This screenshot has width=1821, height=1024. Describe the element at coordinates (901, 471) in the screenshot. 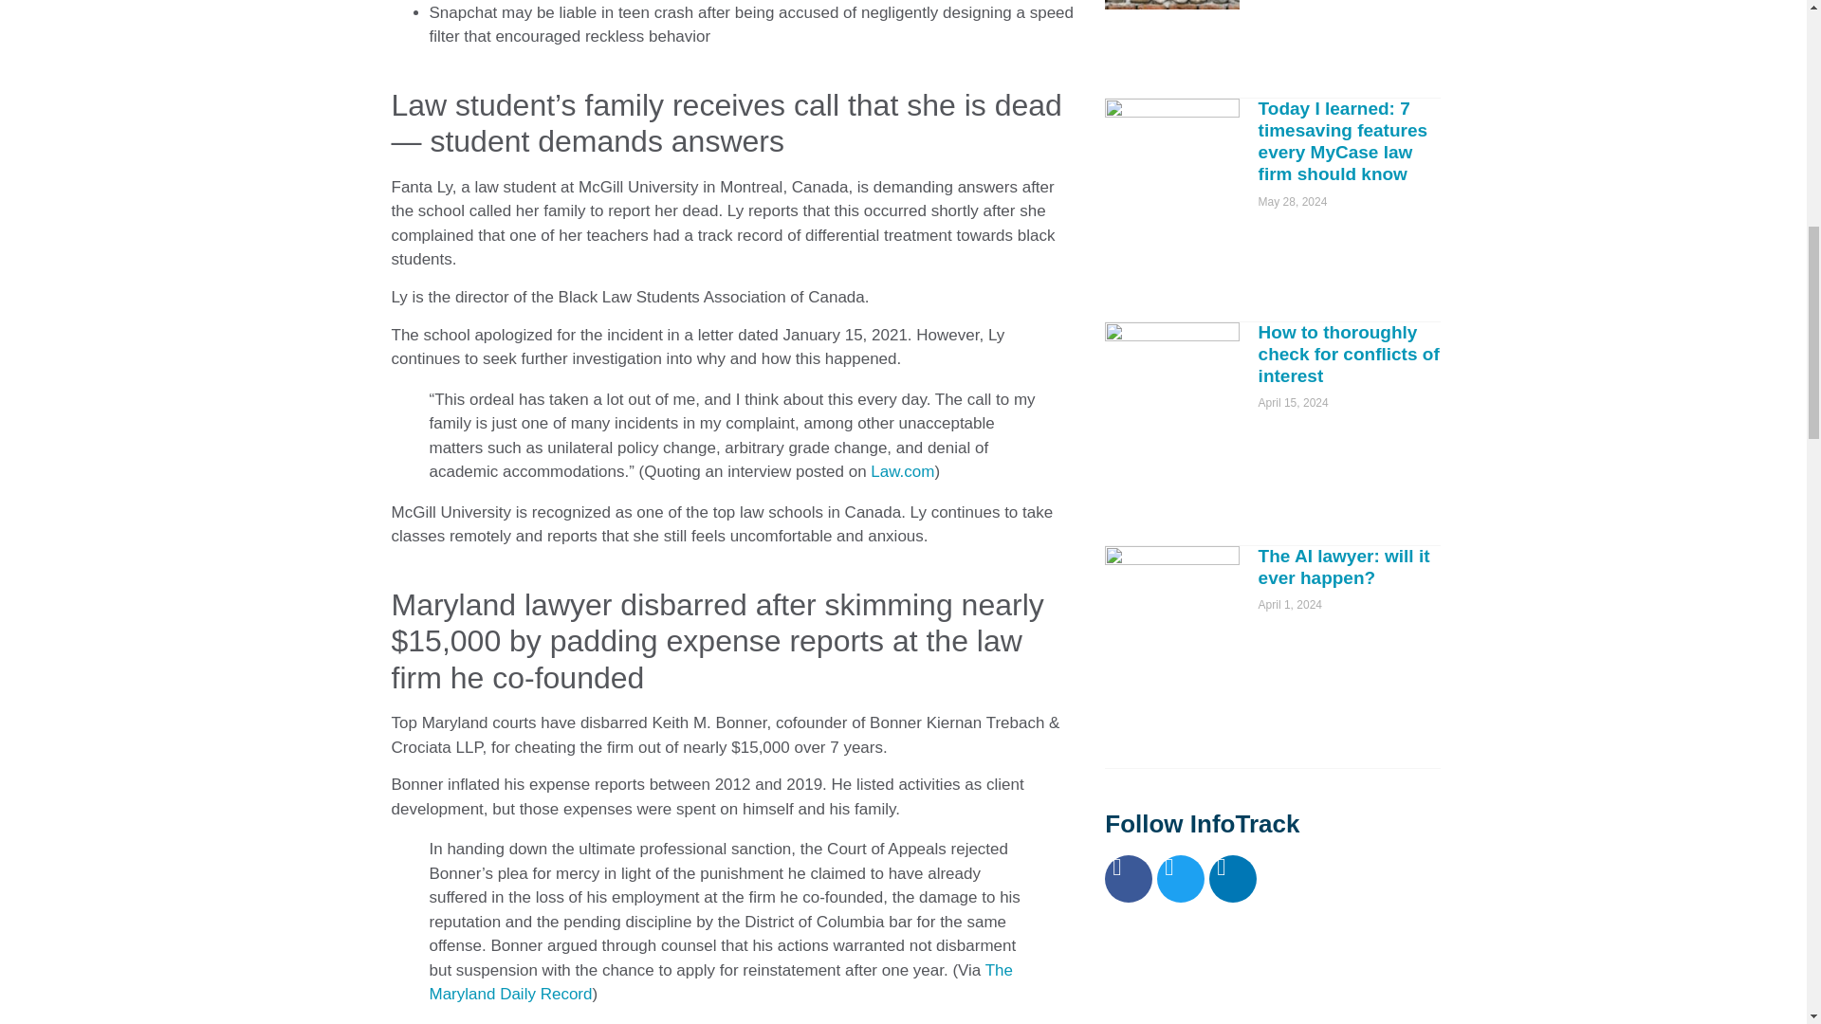

I see `Law.com` at that location.